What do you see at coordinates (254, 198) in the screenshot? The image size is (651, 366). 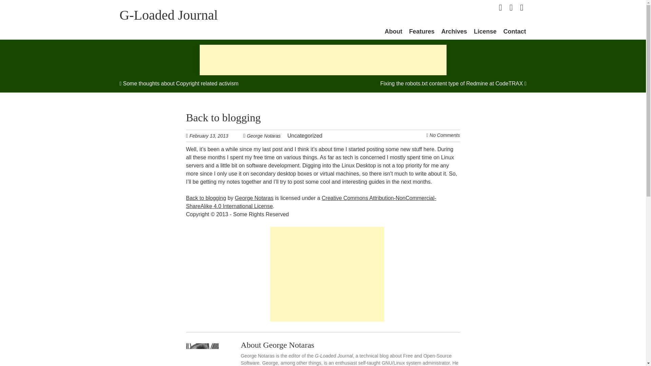 I see `George Notaras` at bounding box center [254, 198].